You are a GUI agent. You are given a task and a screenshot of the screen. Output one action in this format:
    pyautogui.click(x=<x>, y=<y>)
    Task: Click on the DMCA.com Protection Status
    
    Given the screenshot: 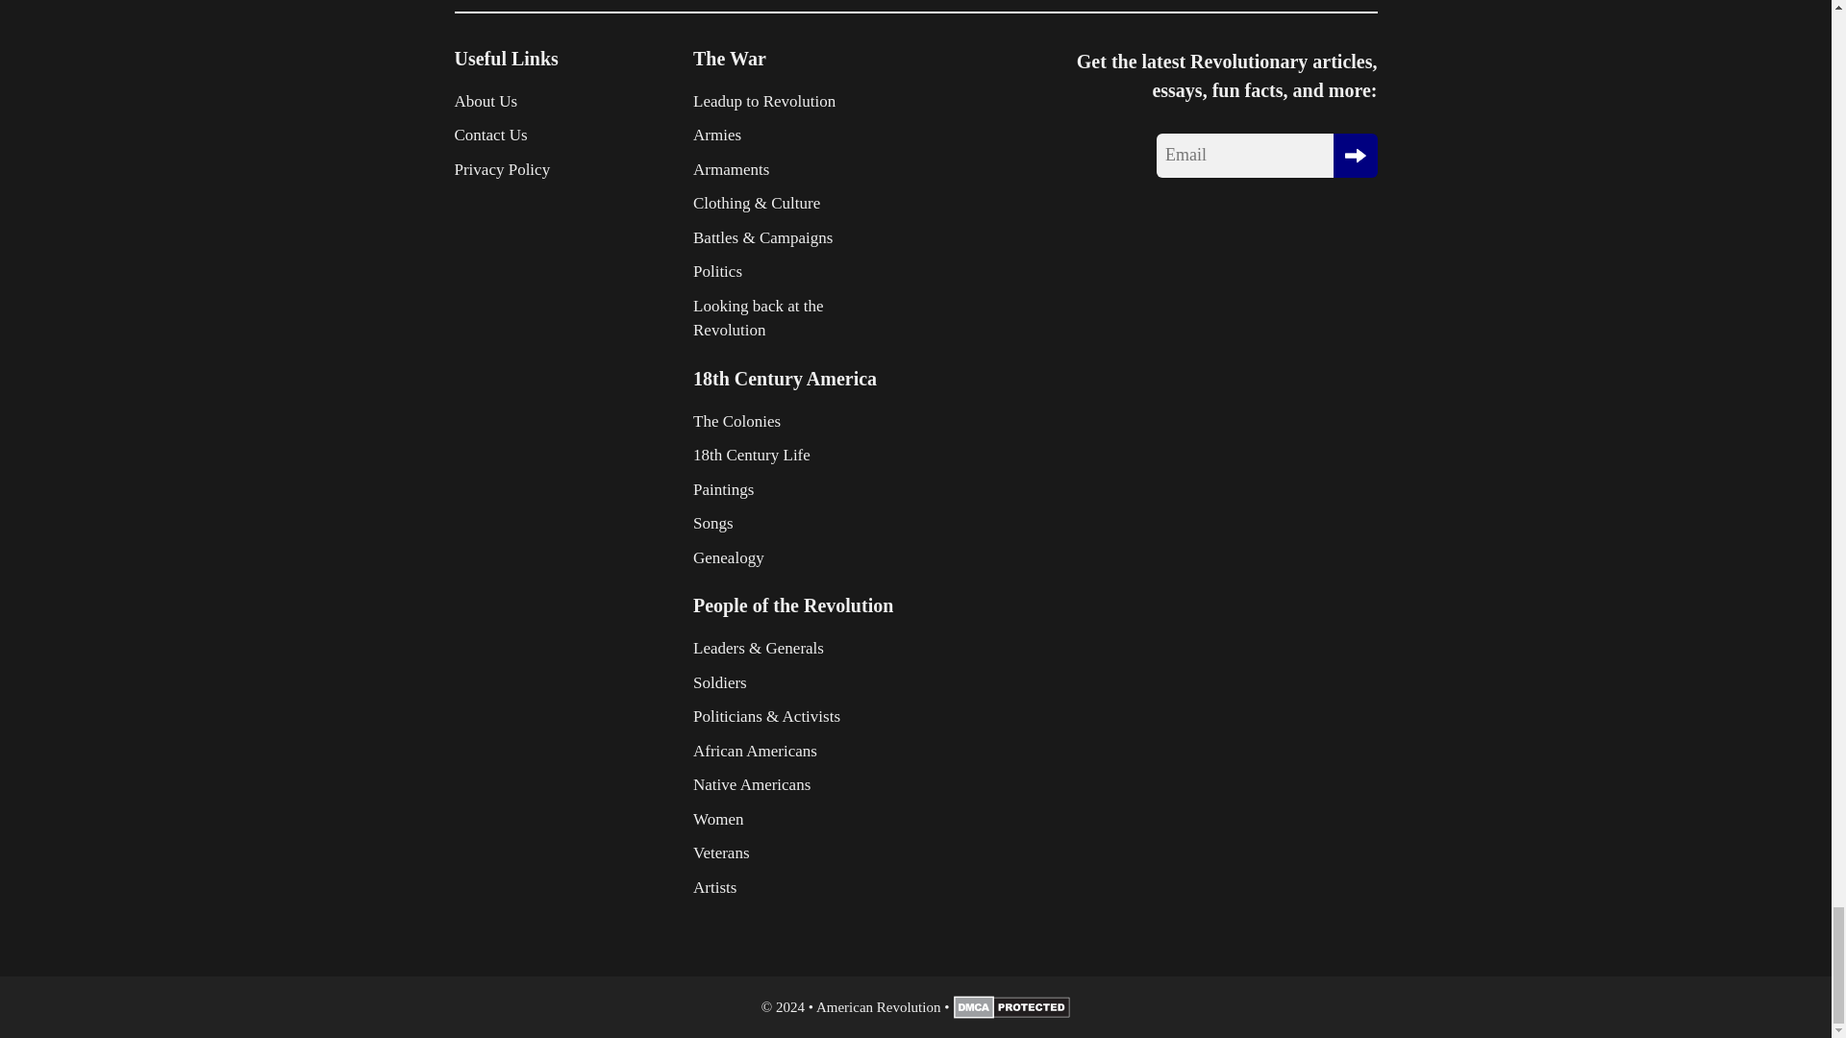 What is the action you would take?
    pyautogui.click(x=1011, y=1013)
    